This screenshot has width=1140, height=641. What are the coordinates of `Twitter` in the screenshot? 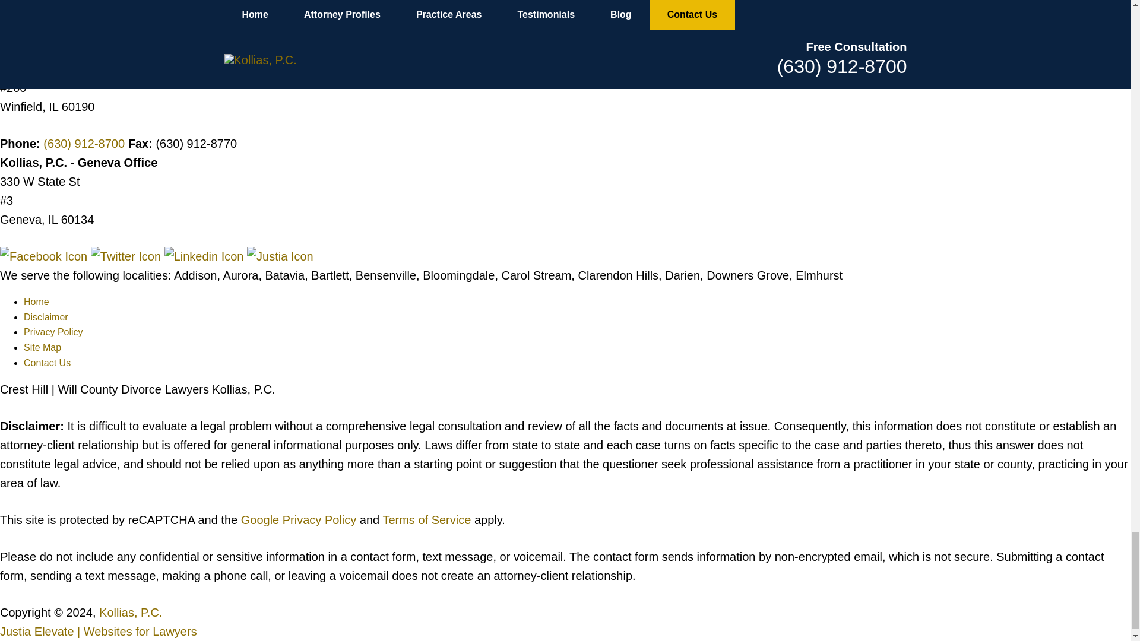 It's located at (127, 256).